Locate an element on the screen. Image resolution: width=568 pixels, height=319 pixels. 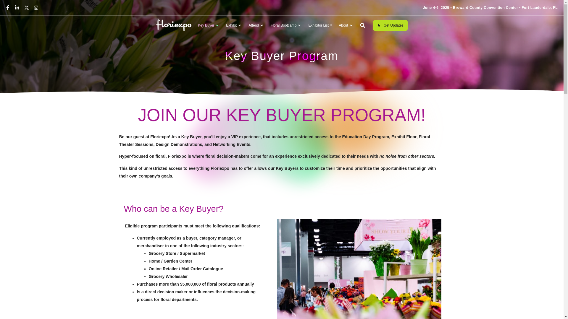
Exhibit is located at coordinates (234, 32).